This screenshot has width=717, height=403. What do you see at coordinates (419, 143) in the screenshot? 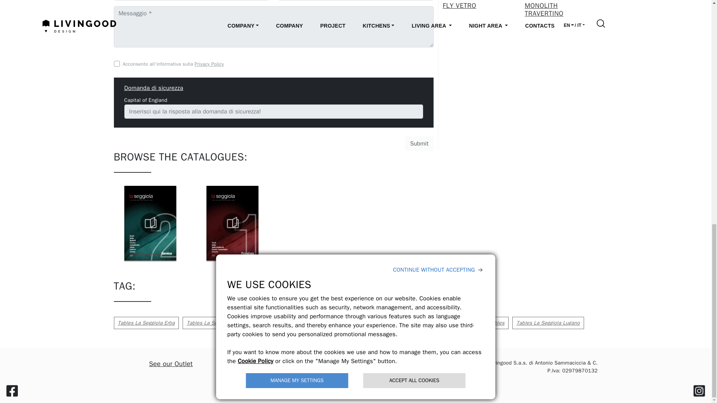
I see `Submit` at bounding box center [419, 143].